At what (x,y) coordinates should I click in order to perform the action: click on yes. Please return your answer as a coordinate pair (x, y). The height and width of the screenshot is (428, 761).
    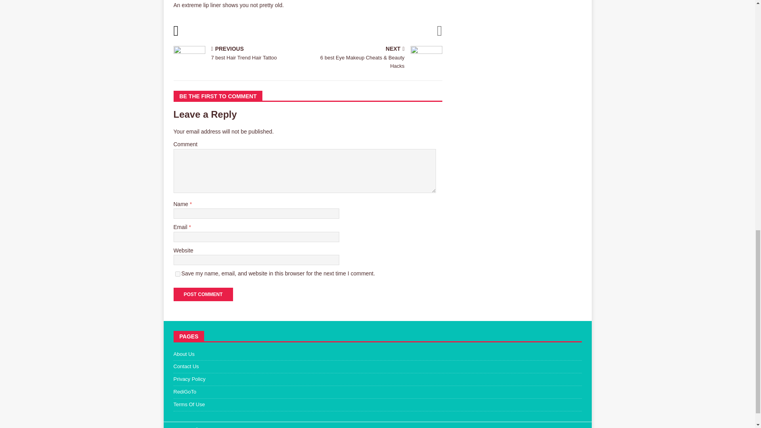
    Looking at the image, I should click on (239, 54).